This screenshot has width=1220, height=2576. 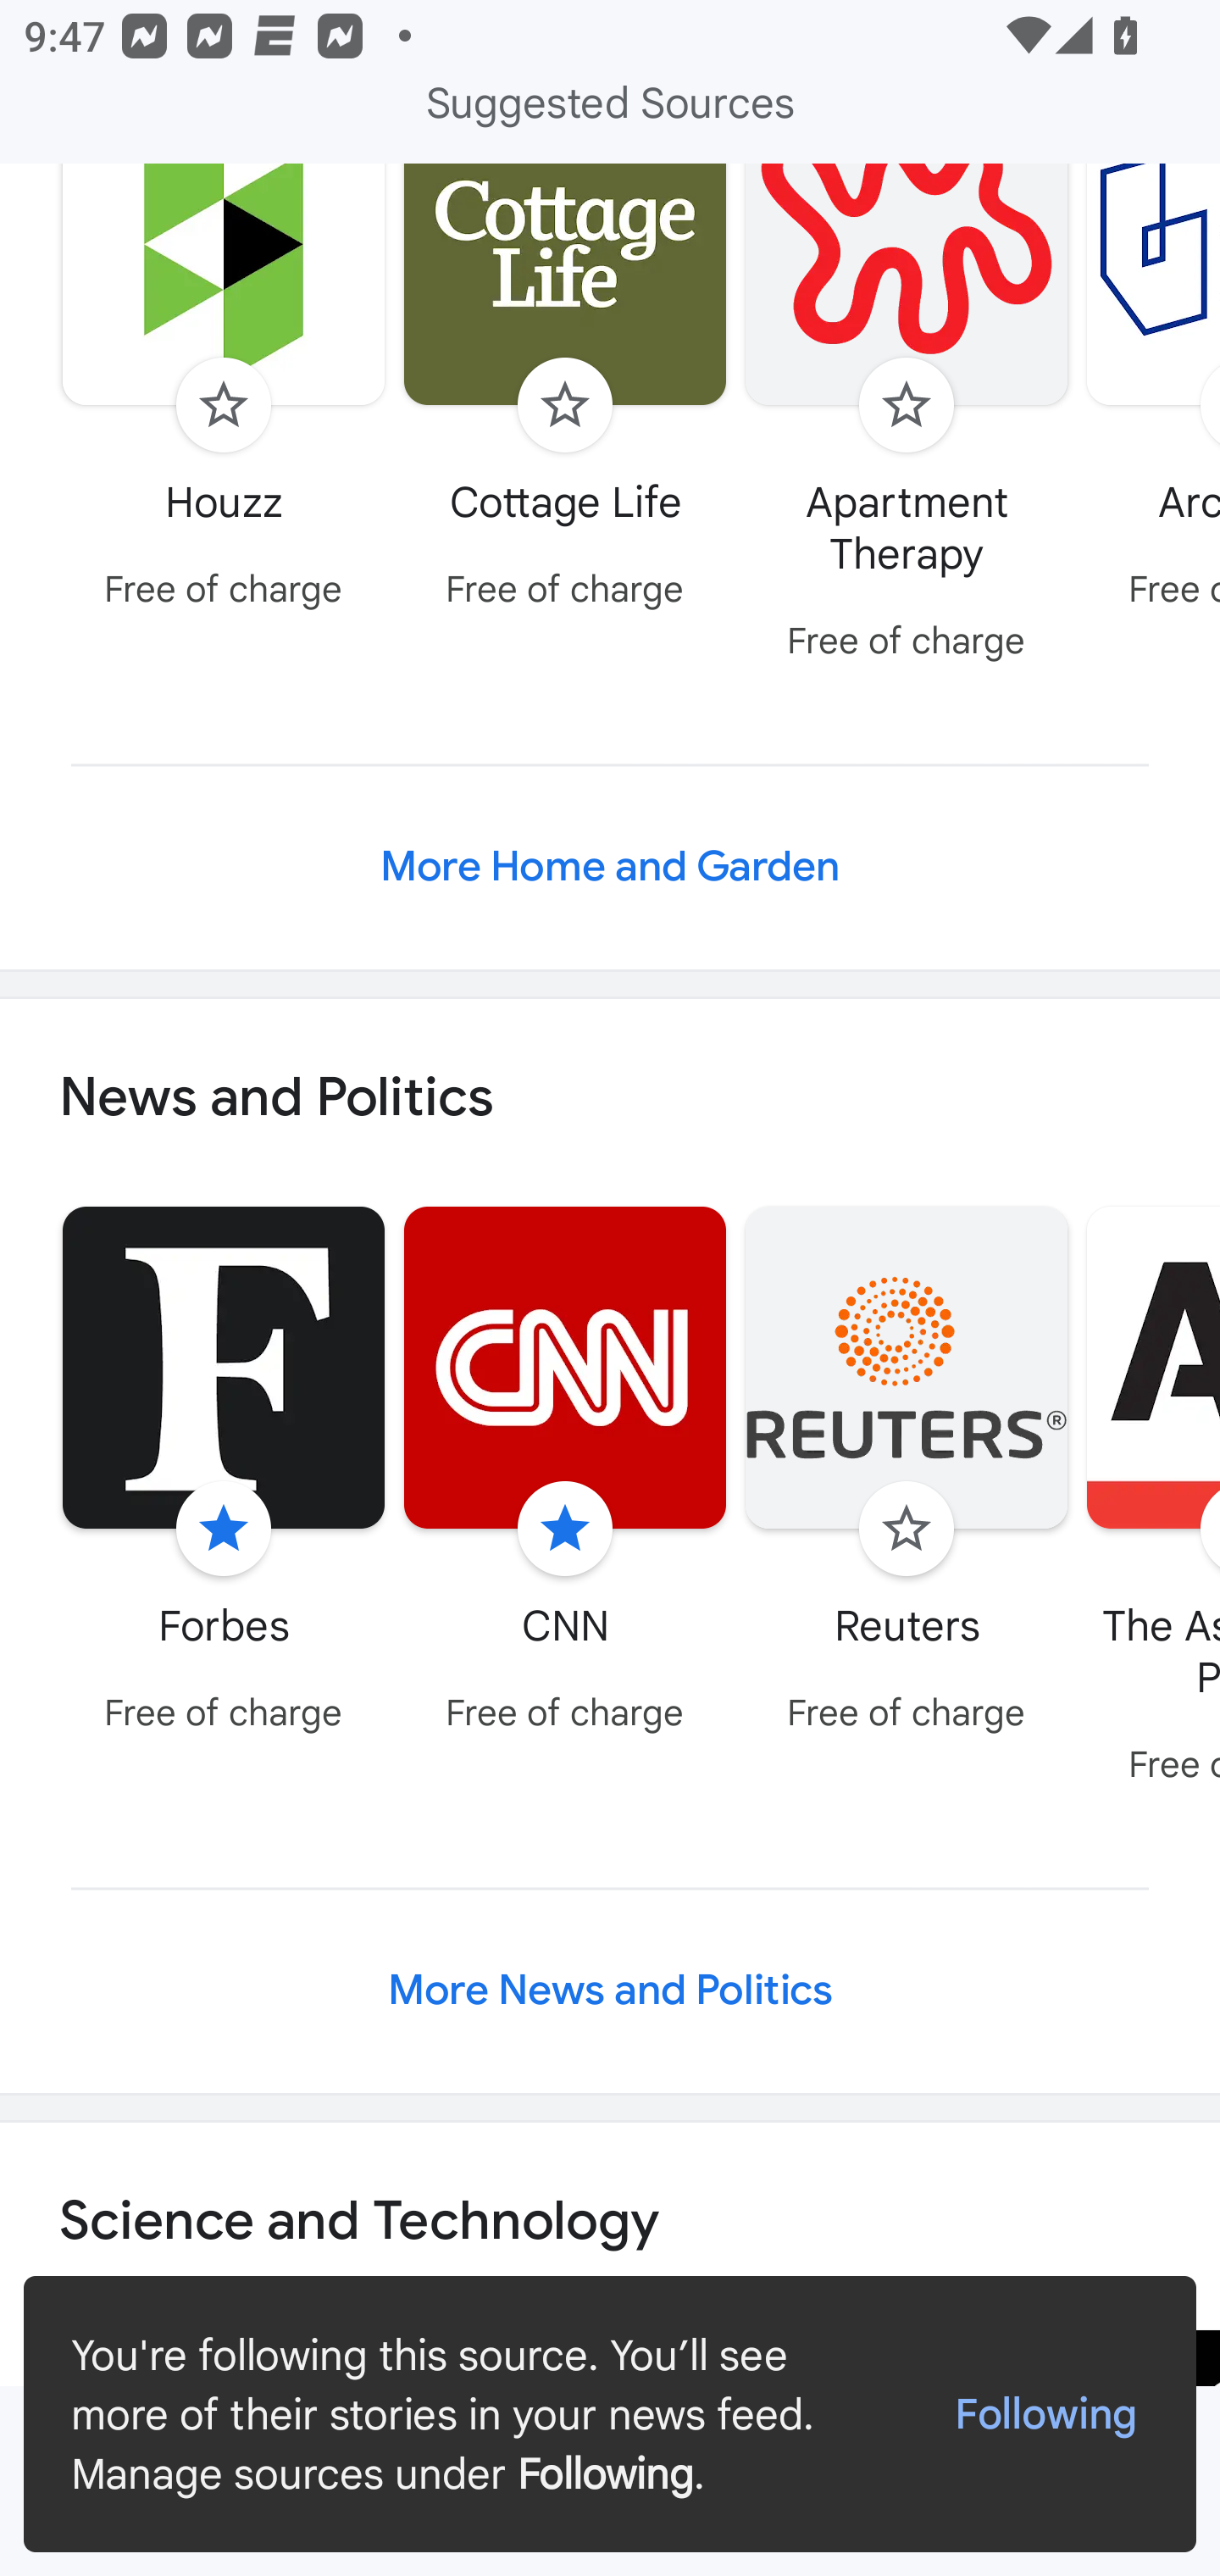 I want to click on Follow, so click(x=223, y=405).